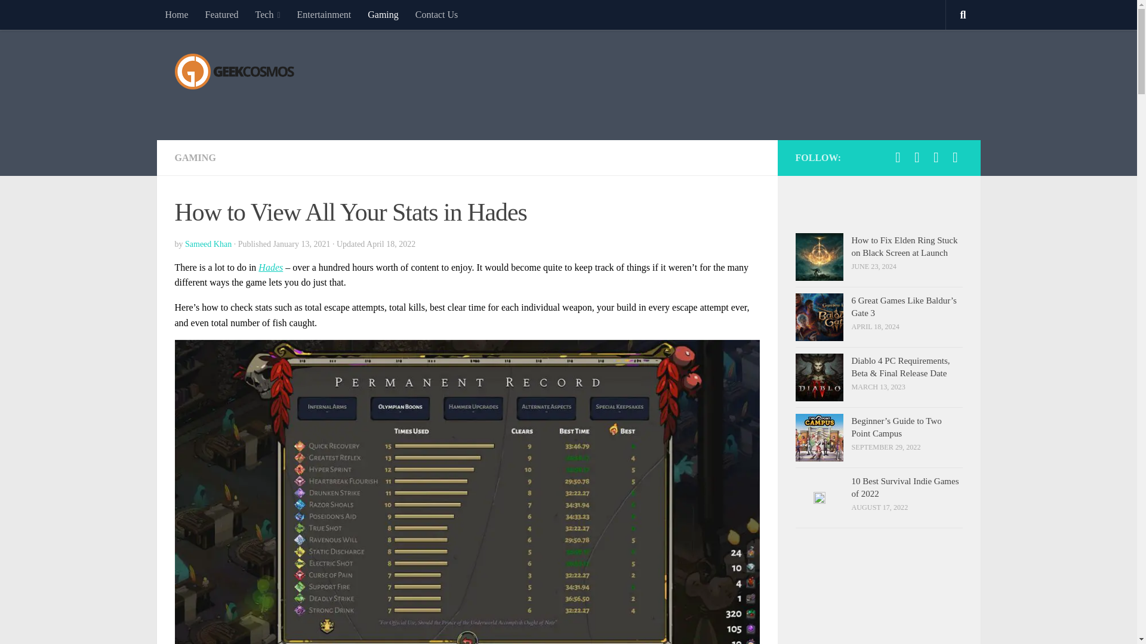 This screenshot has height=644, width=1146. Describe the element at coordinates (955, 157) in the screenshot. I see `Youtube Channel` at that location.